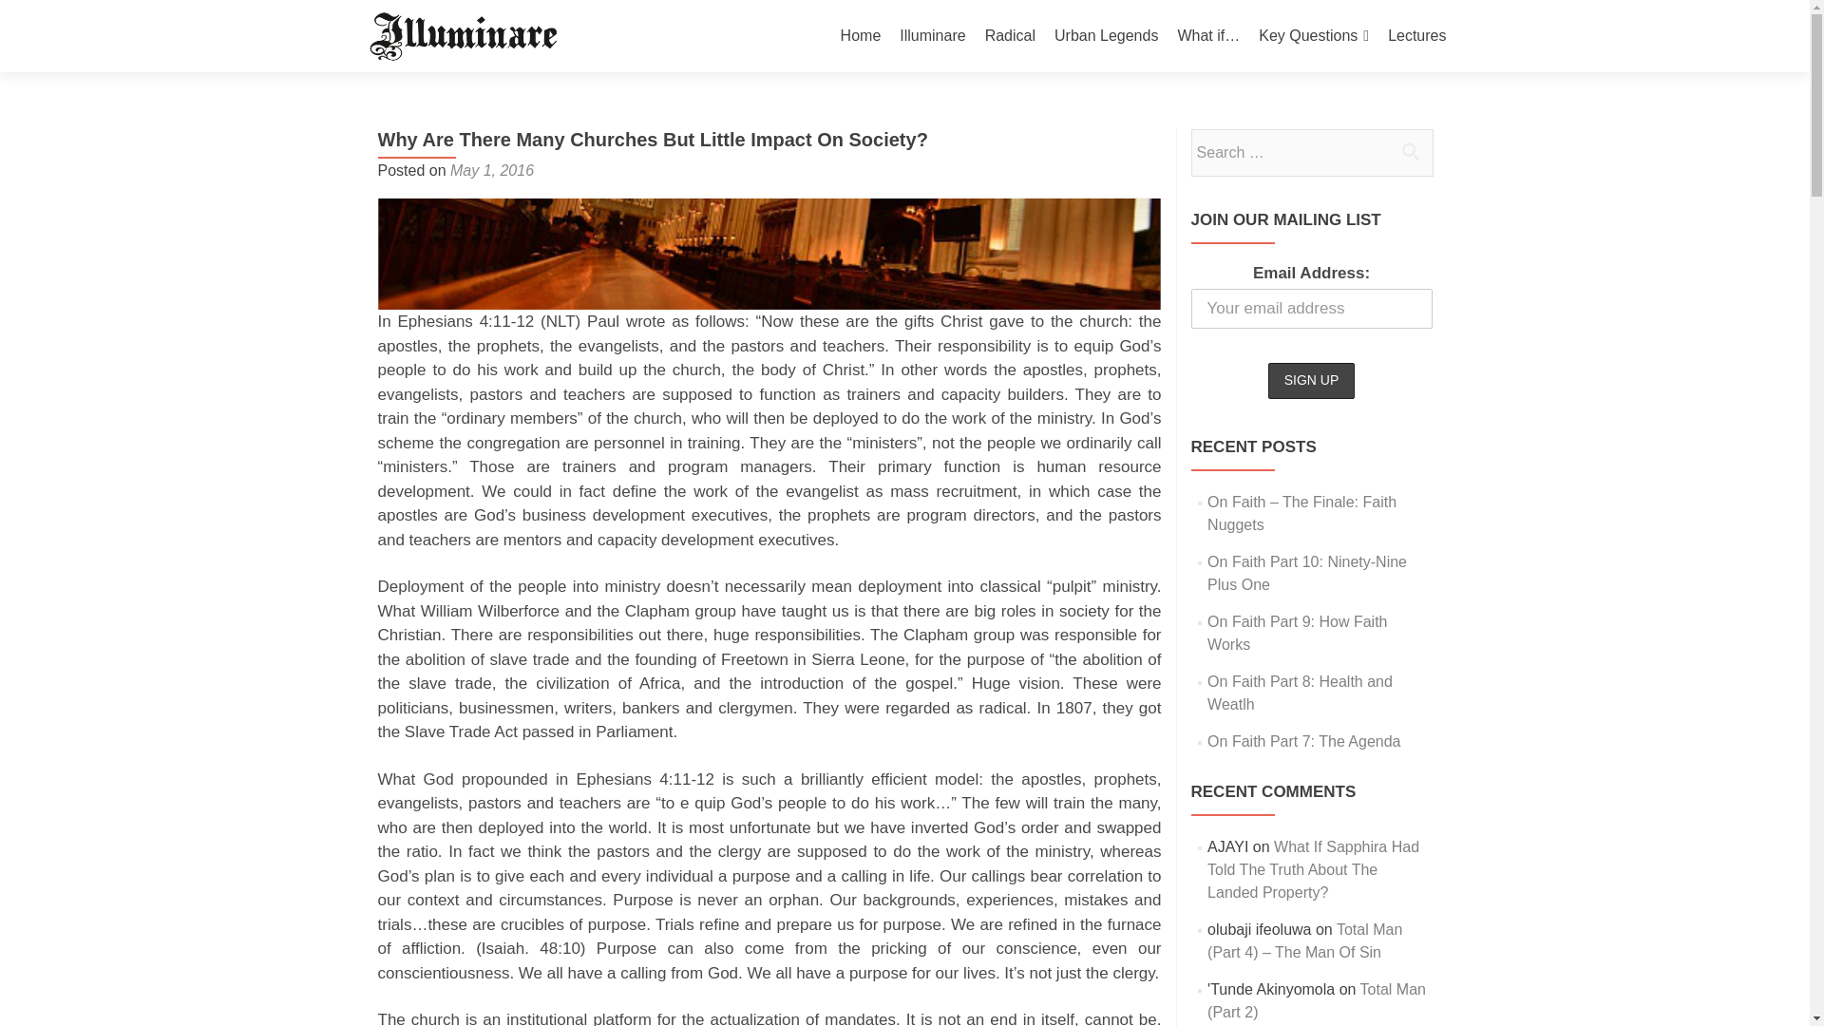 This screenshot has width=1824, height=1026. I want to click on Home, so click(861, 36).